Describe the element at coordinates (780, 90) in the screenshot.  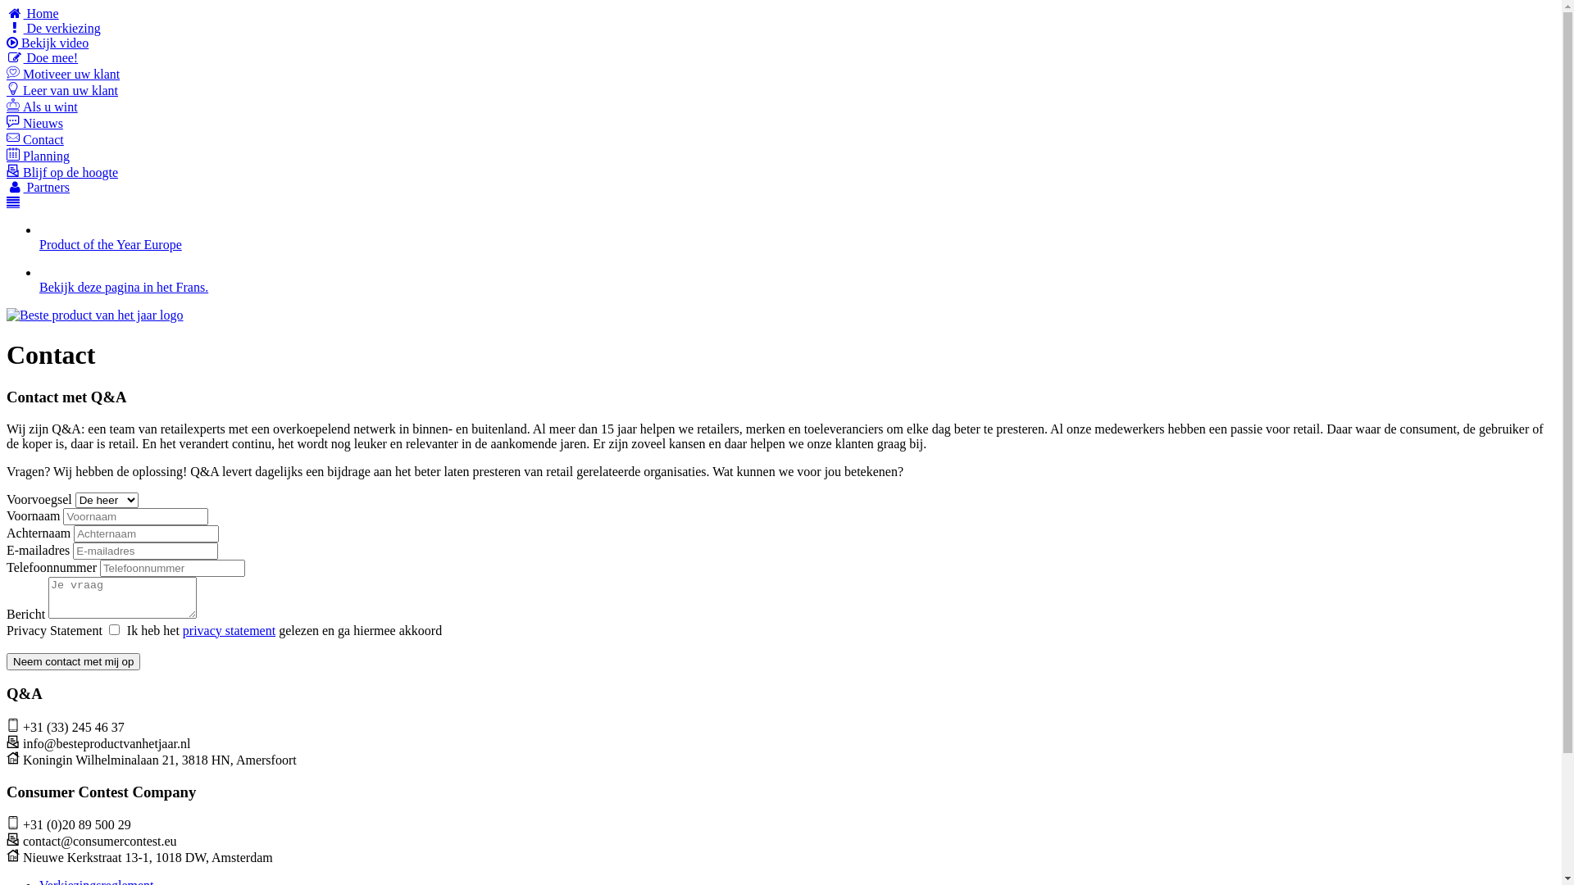
I see `Leer van uw klant` at that location.